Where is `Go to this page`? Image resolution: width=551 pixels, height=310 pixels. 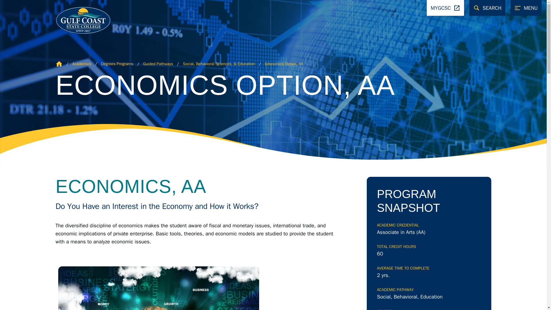 Go to this page is located at coordinates (284, 64).